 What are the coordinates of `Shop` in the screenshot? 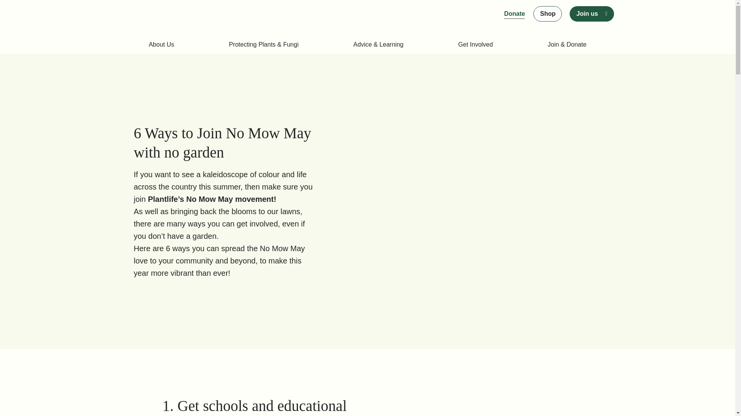 It's located at (547, 14).